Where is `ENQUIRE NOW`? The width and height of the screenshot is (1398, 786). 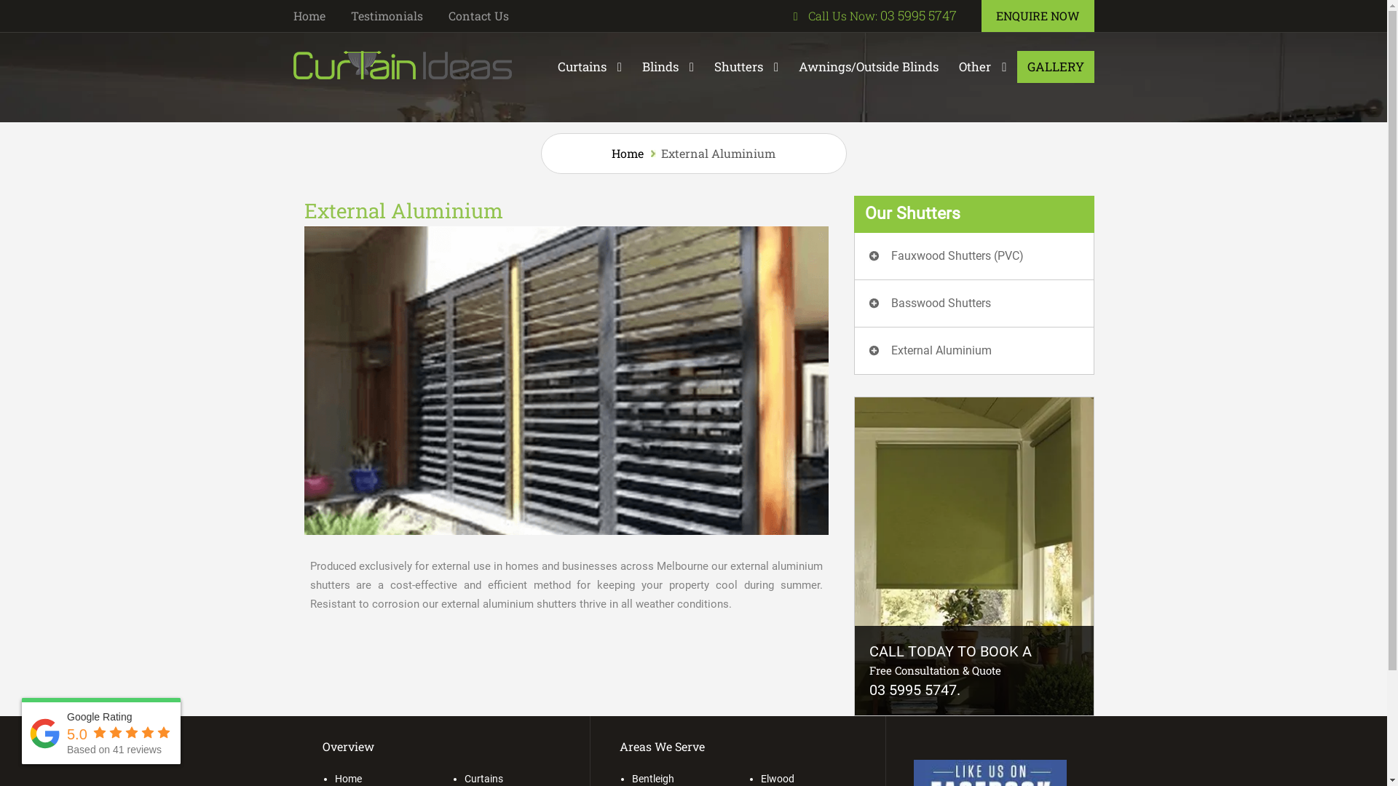
ENQUIRE NOW is located at coordinates (1038, 16).